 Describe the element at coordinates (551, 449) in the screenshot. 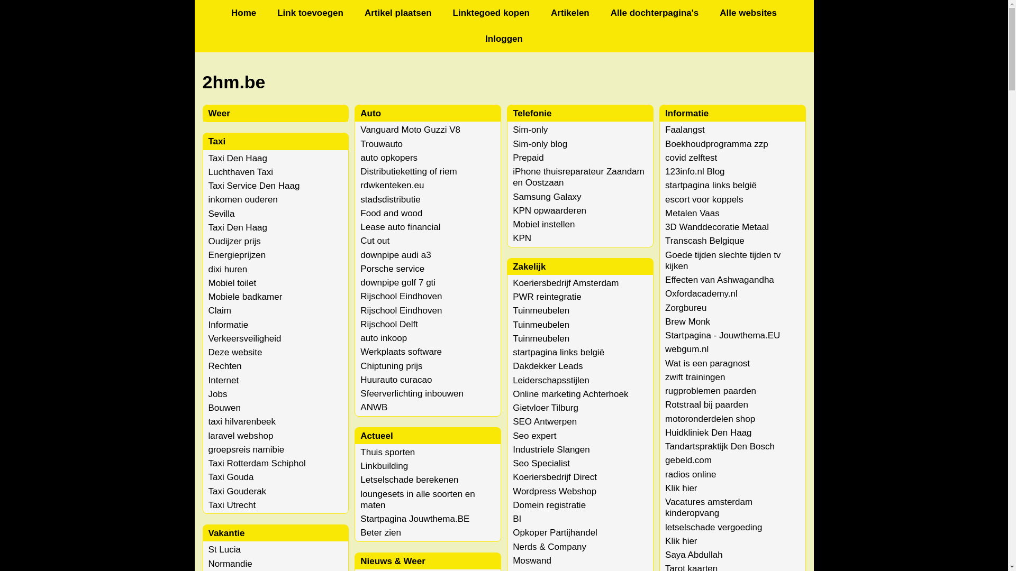

I see `Industriele Slangen` at that location.